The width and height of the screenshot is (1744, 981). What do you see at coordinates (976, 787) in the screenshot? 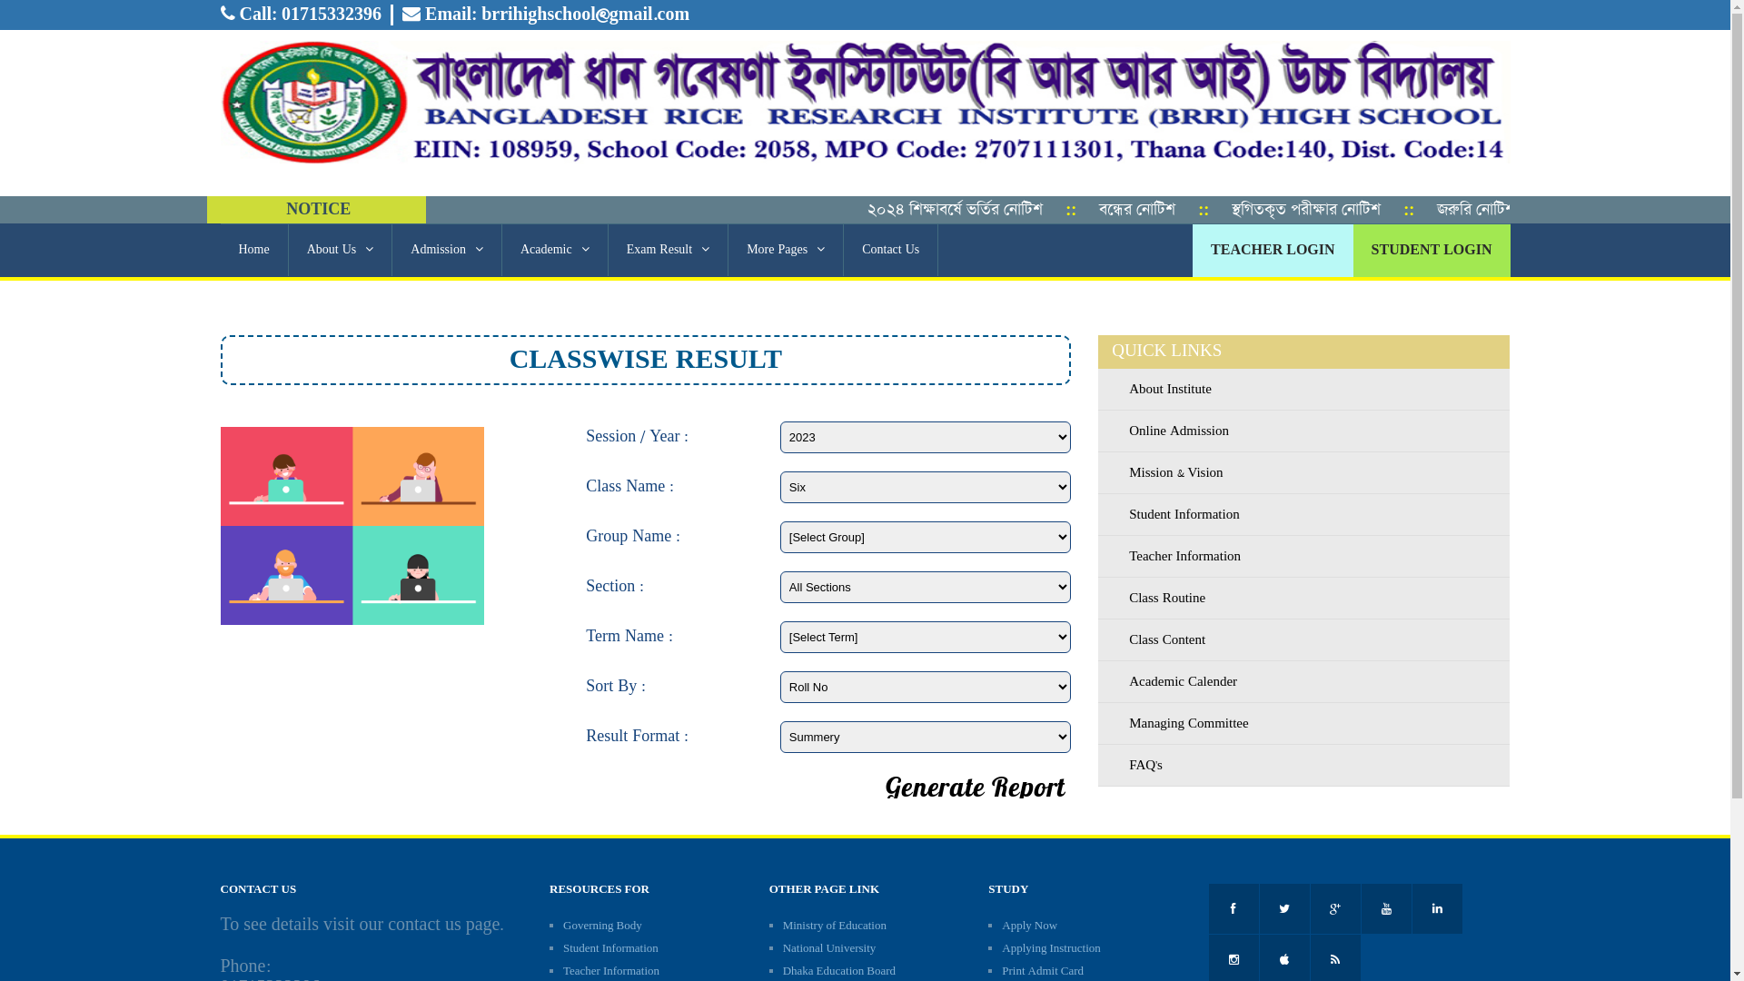
I see `Generate Report` at bounding box center [976, 787].